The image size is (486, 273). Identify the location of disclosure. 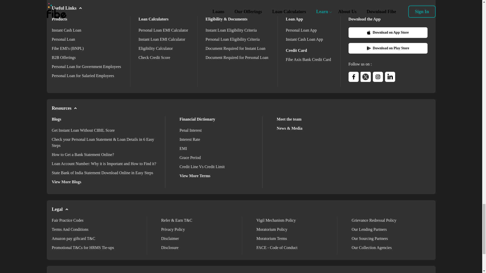
(170, 247).